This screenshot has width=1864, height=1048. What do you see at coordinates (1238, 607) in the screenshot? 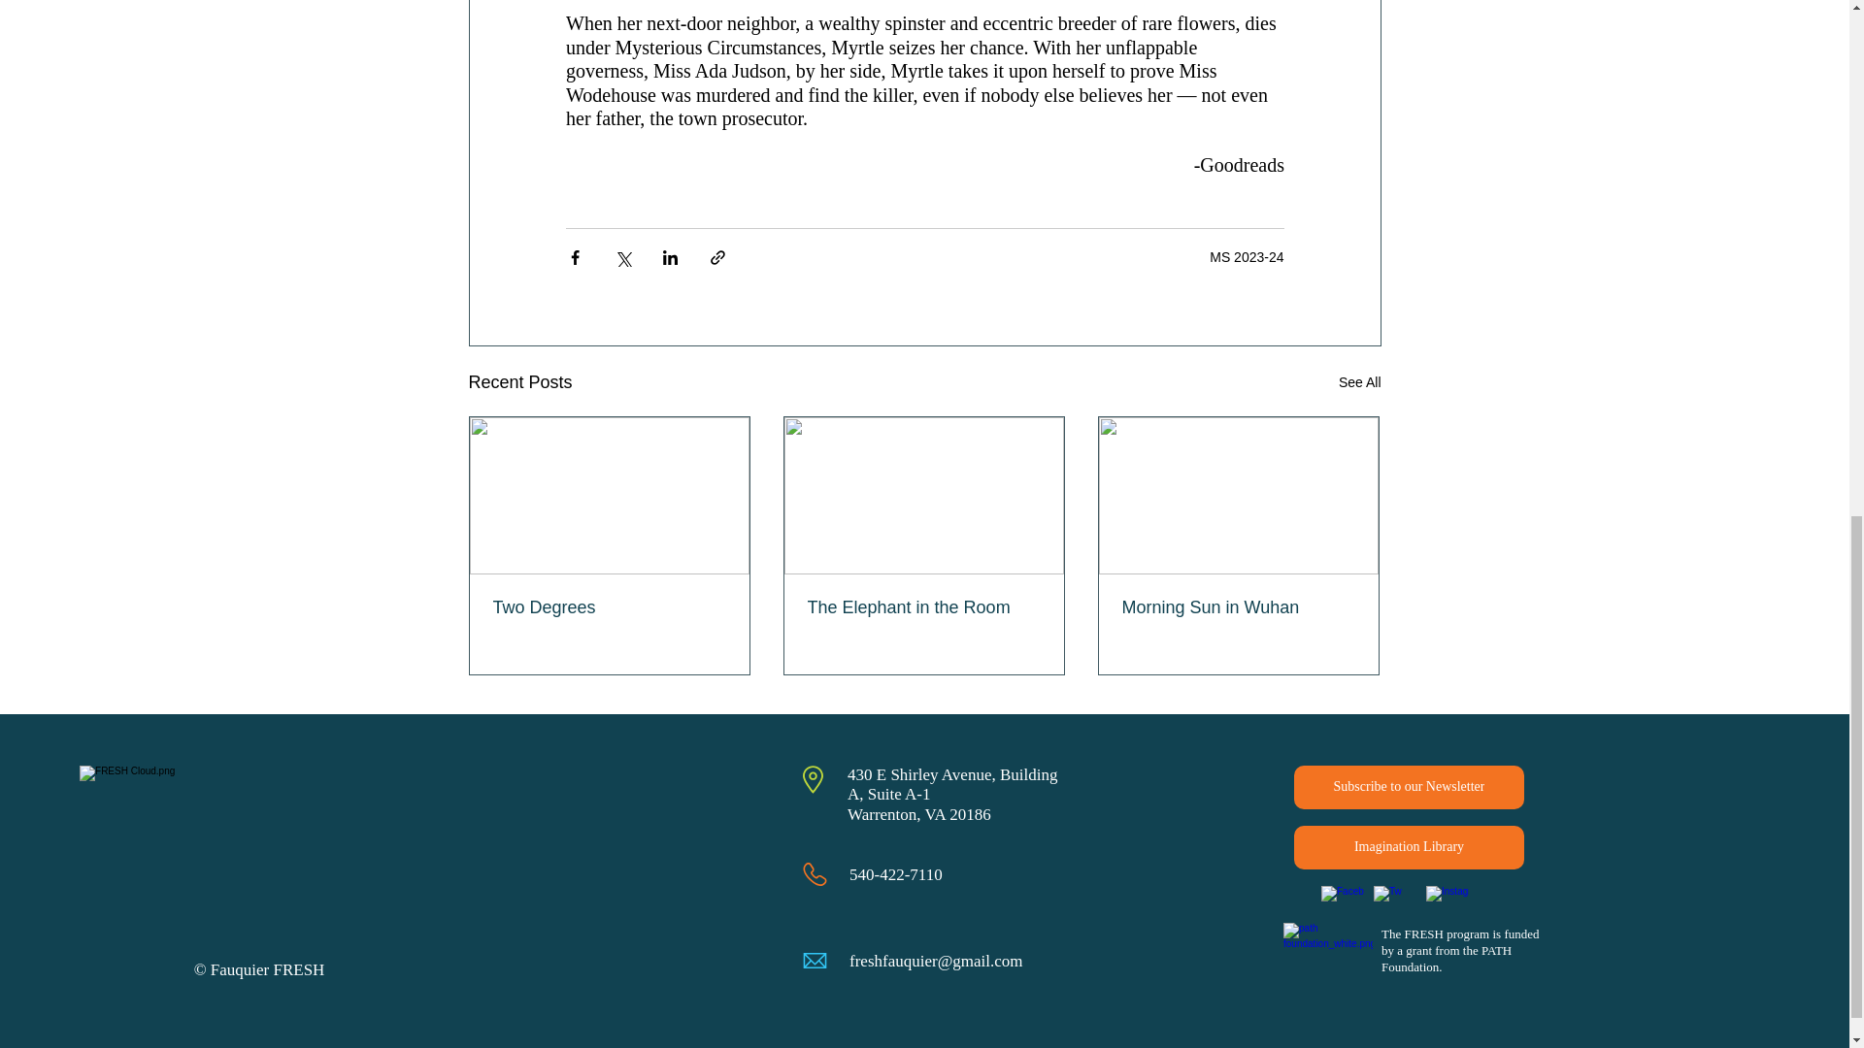
I see `Morning Sun in Wuhan` at bounding box center [1238, 607].